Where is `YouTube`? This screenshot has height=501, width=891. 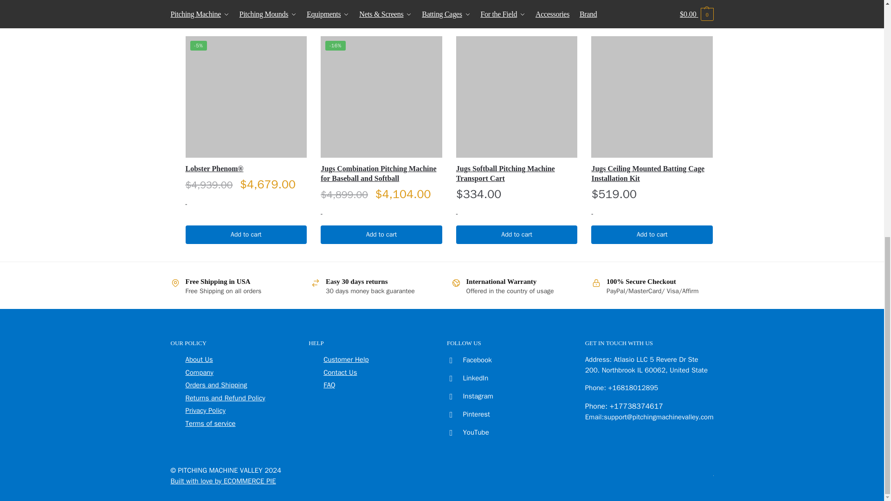
YouTube is located at coordinates (466, 432).